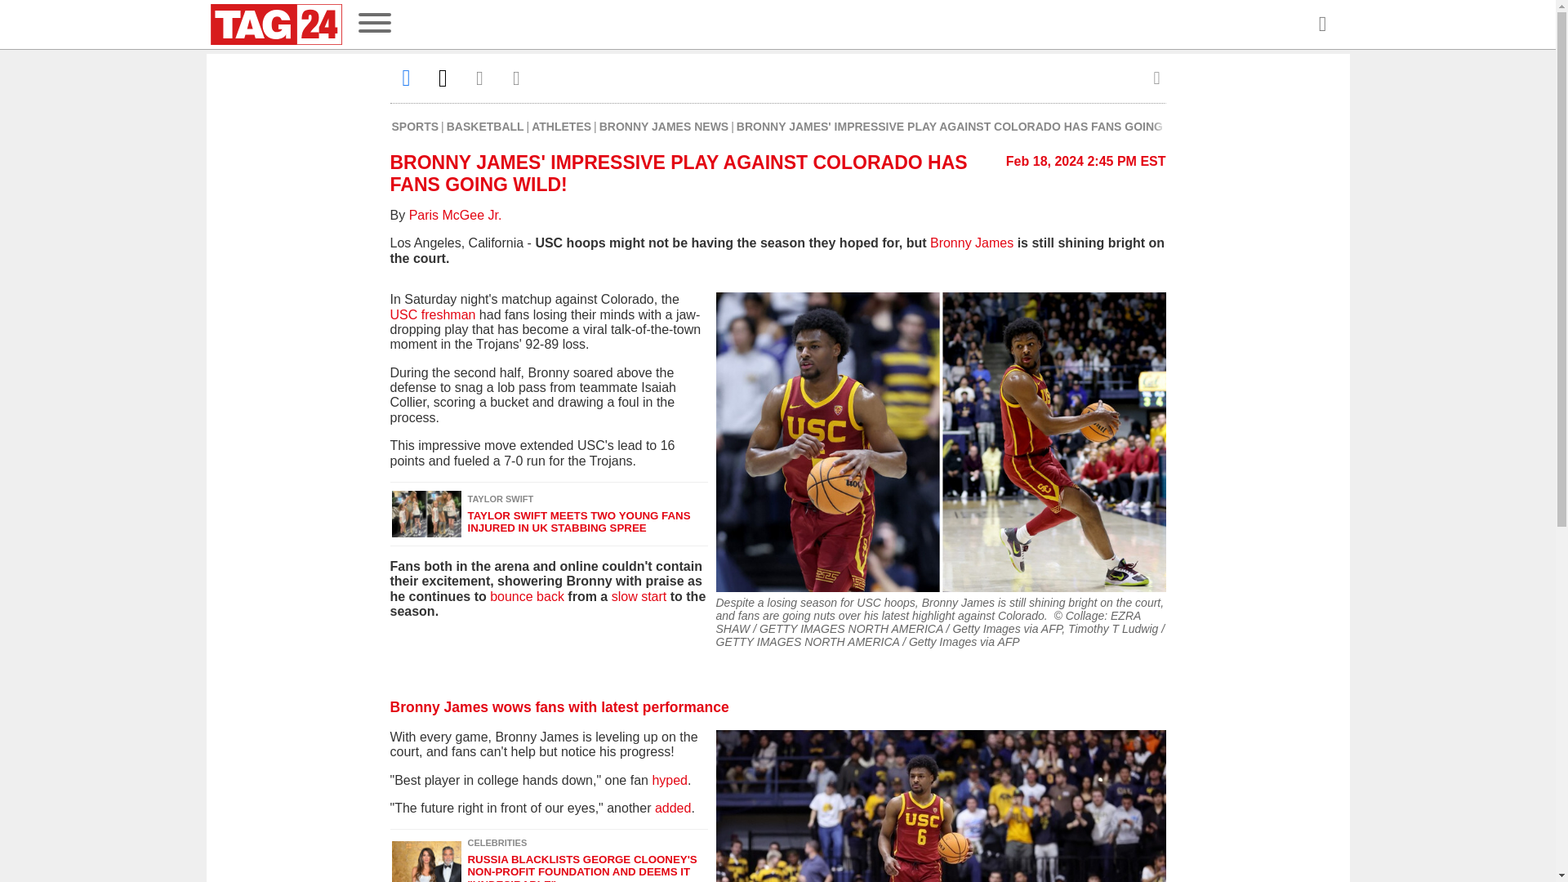 The width and height of the screenshot is (1568, 882). I want to click on Open search, so click(1321, 24).